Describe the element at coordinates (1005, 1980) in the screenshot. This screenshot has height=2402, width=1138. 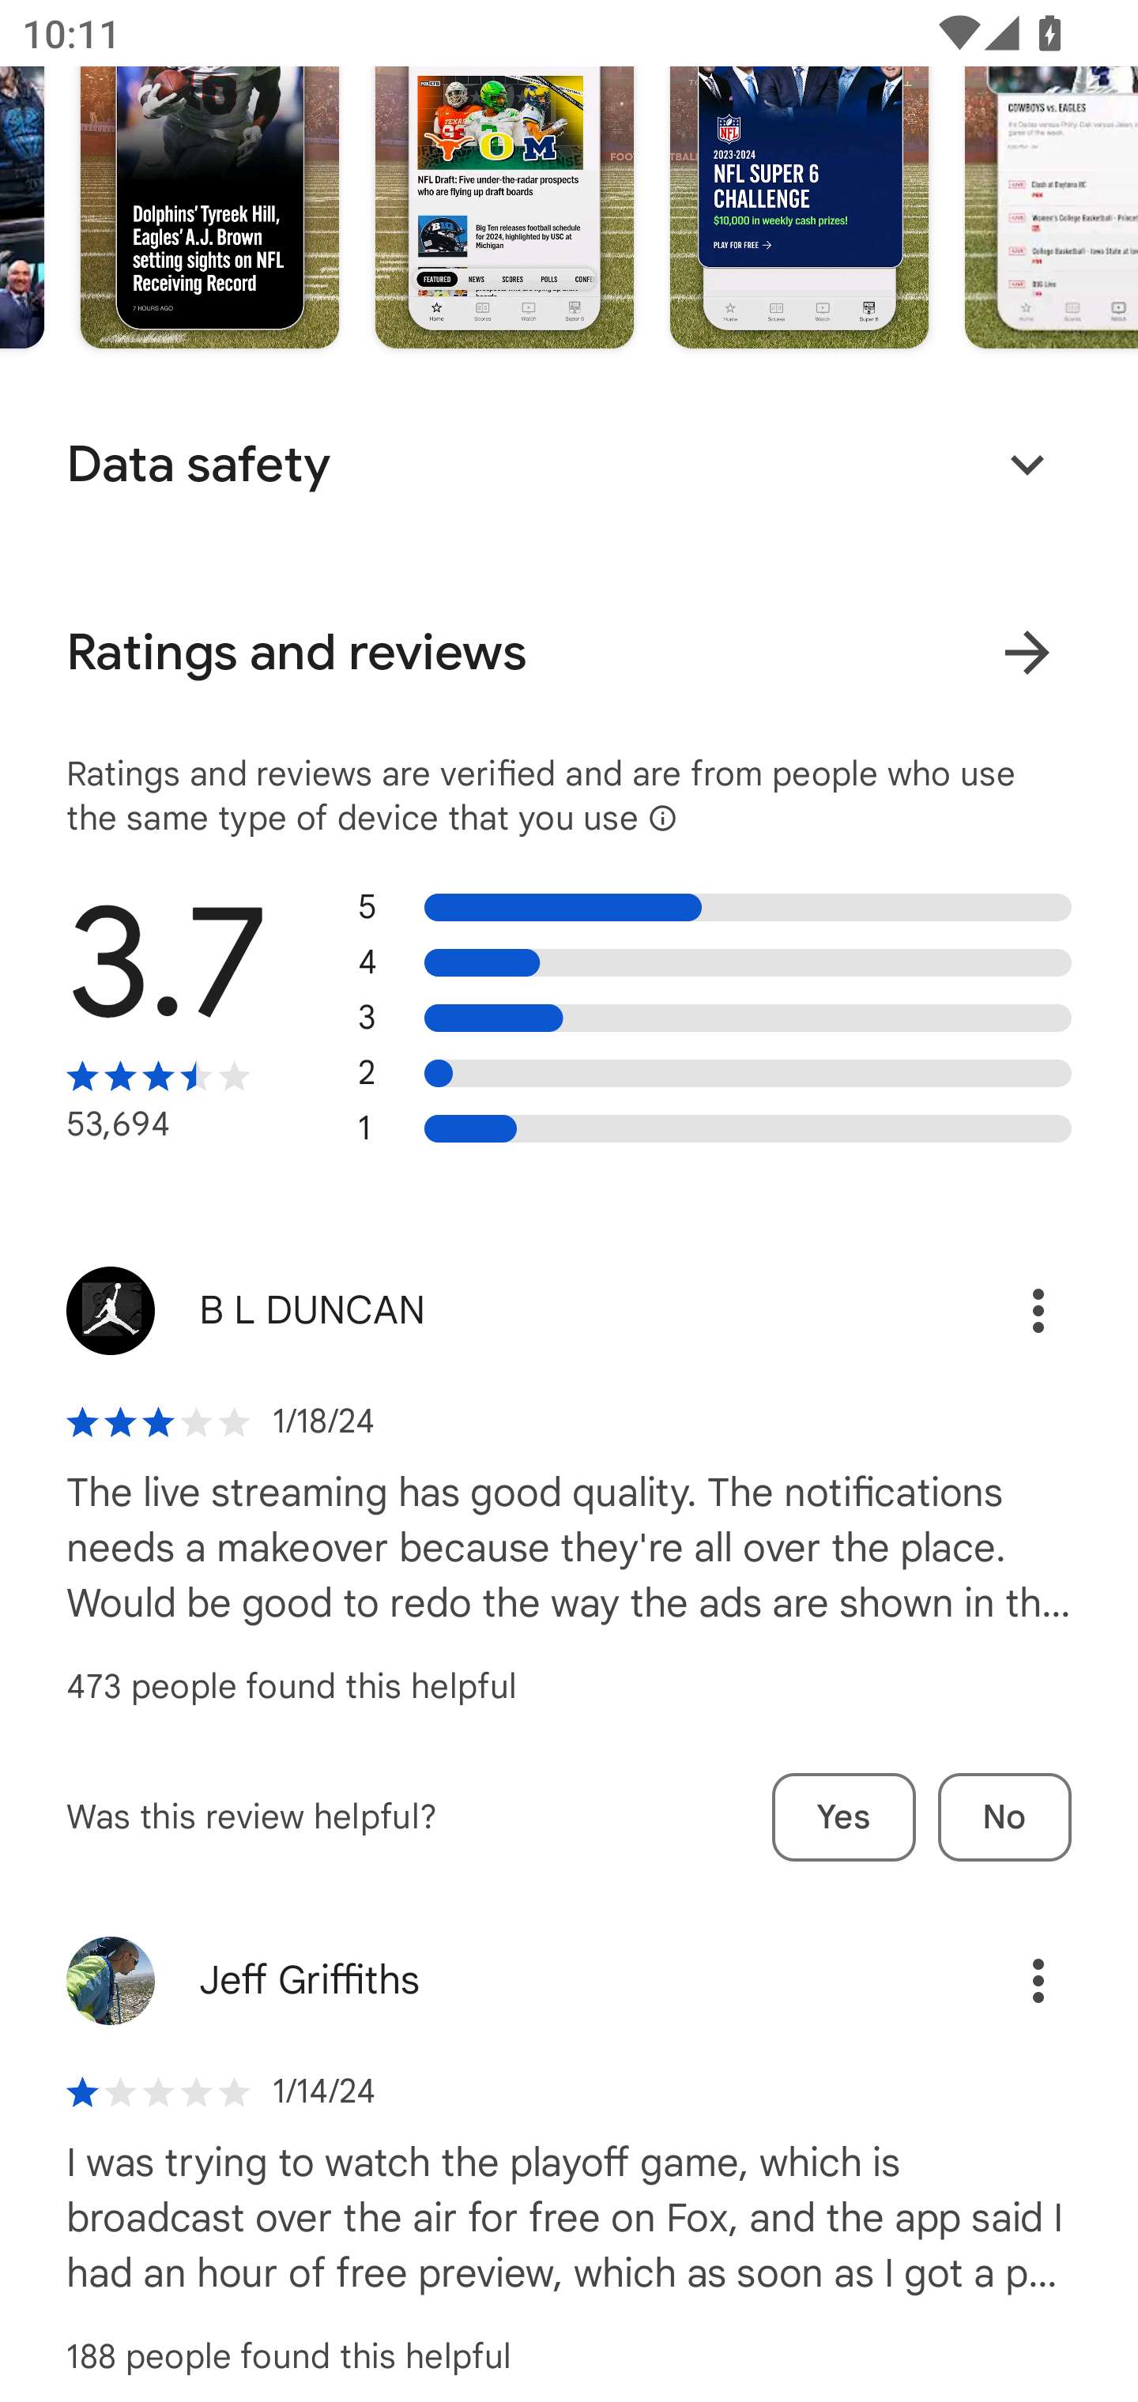
I see `Options` at that location.